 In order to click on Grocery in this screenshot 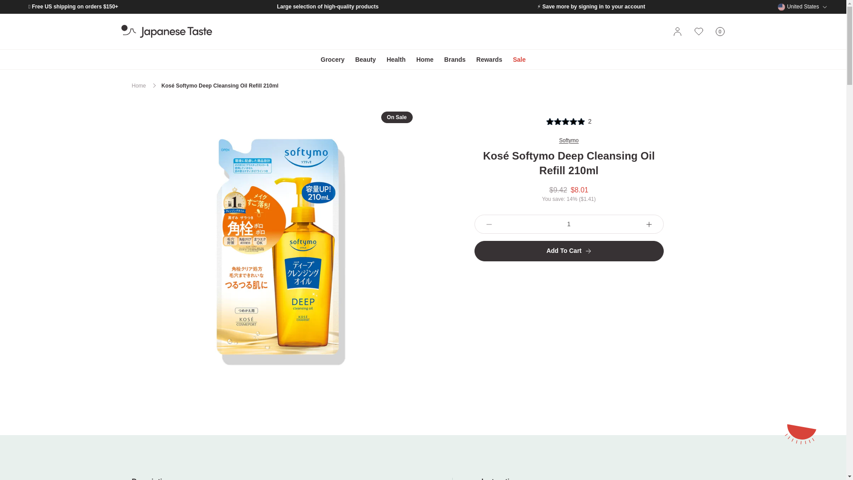, I will do `click(802, 6)`.